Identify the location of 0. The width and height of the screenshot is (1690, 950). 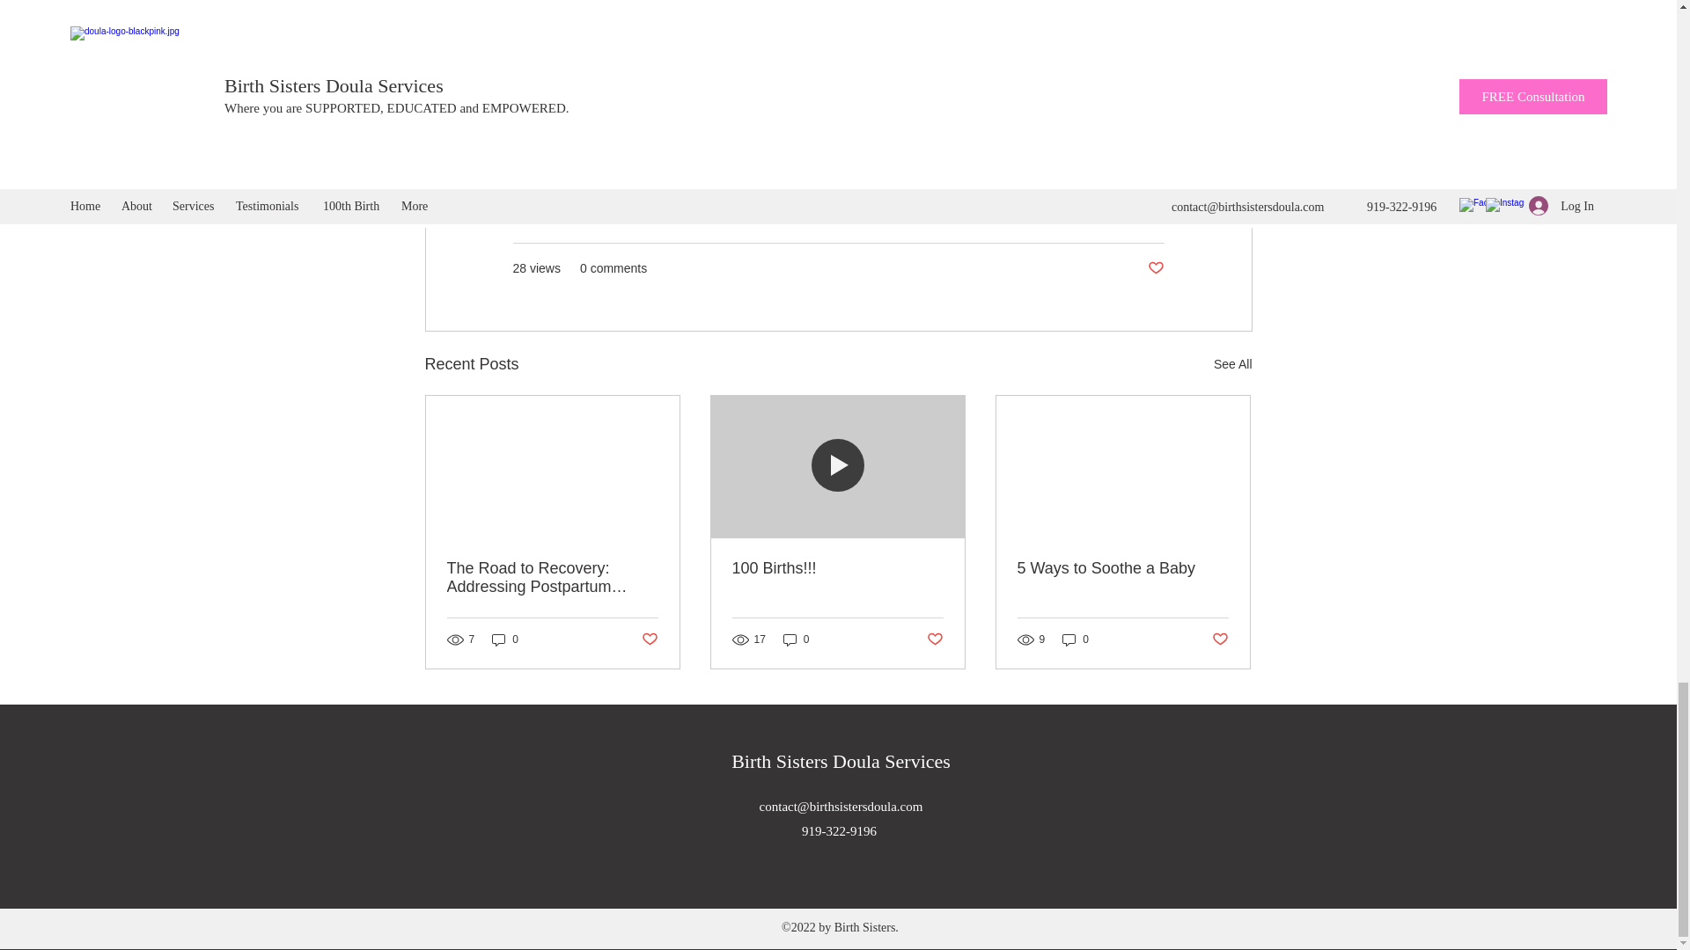
(505, 639).